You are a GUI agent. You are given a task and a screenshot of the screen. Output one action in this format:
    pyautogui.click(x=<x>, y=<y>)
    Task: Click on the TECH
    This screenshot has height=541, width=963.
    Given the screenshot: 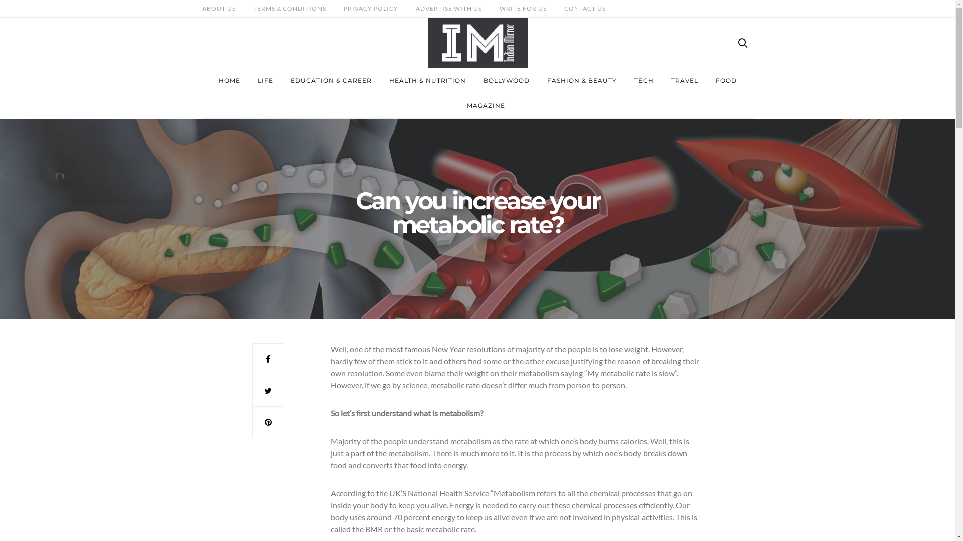 What is the action you would take?
    pyautogui.click(x=644, y=81)
    